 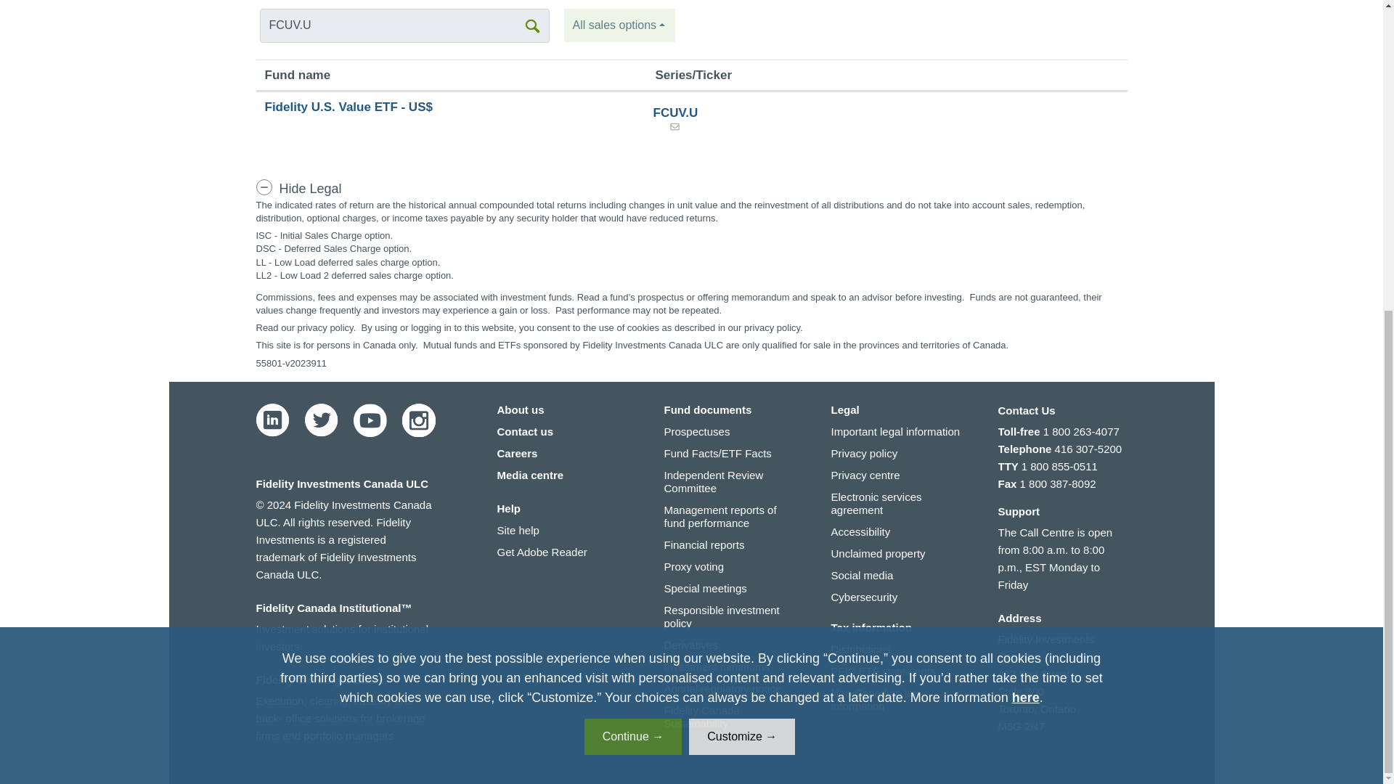 What do you see at coordinates (405, 25) in the screenshot?
I see `FCUV.U` at bounding box center [405, 25].